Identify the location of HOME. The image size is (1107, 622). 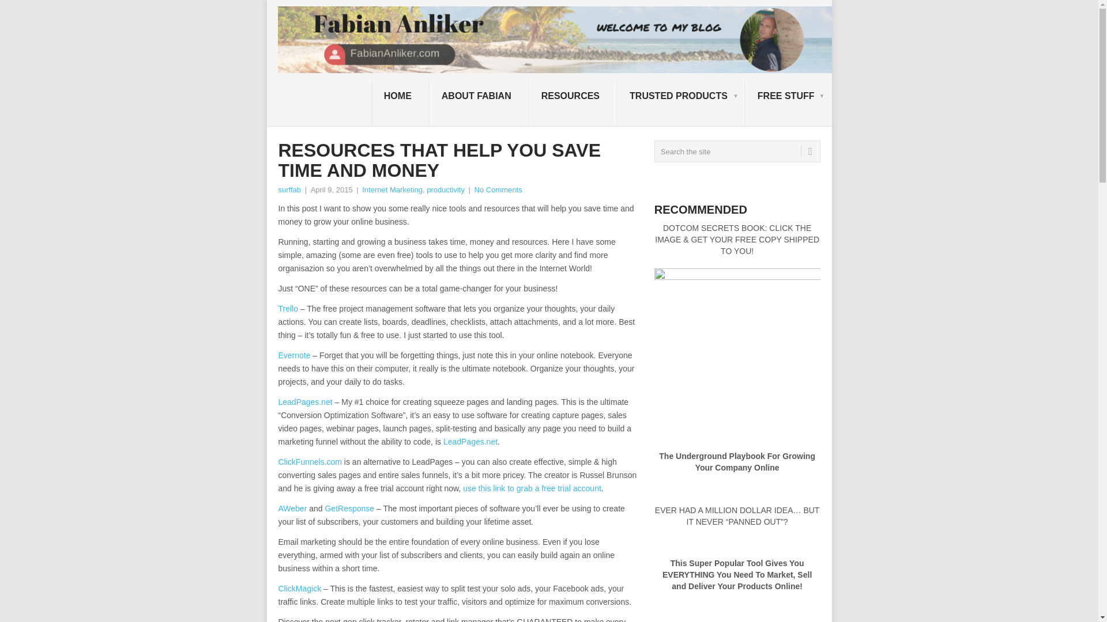
(400, 103).